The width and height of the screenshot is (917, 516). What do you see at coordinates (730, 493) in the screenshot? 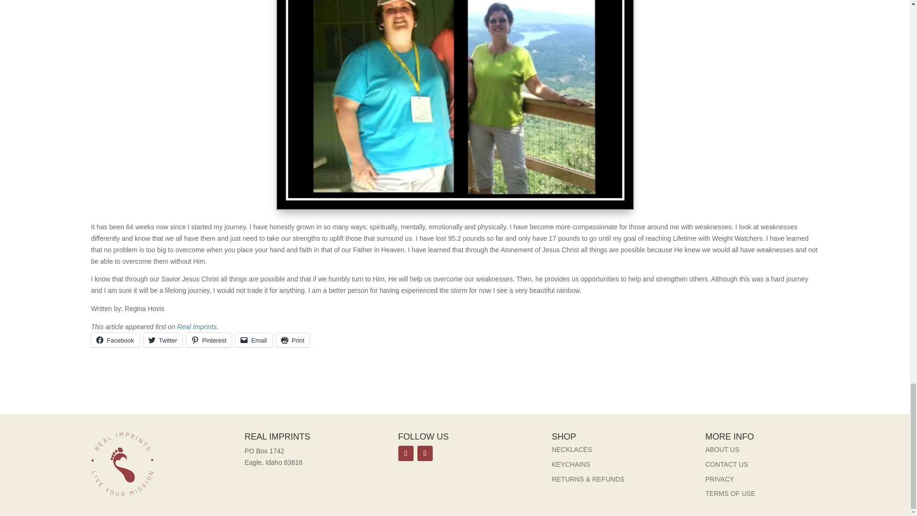
I see `TERMS OF USE` at bounding box center [730, 493].